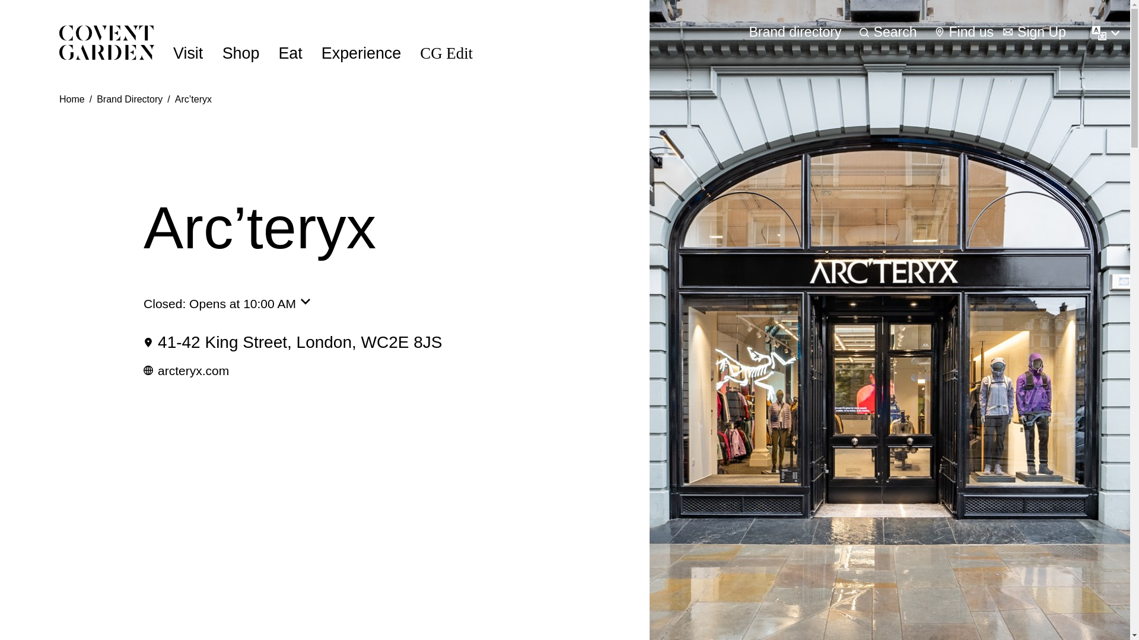 Image resolution: width=1139 pixels, height=640 pixels. What do you see at coordinates (289, 53) in the screenshot?
I see `Eat` at bounding box center [289, 53].